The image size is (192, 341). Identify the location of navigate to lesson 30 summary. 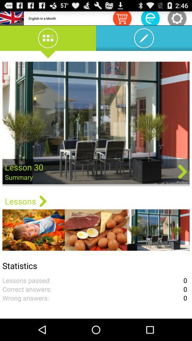
(96, 124).